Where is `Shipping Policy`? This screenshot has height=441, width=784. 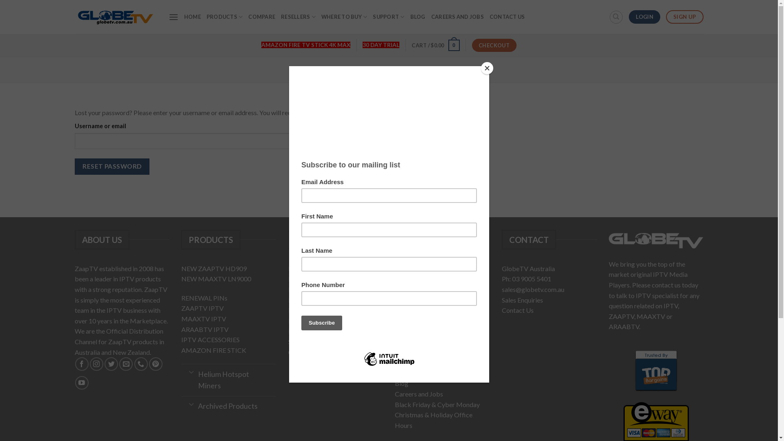
Shipping Policy is located at coordinates (416, 352).